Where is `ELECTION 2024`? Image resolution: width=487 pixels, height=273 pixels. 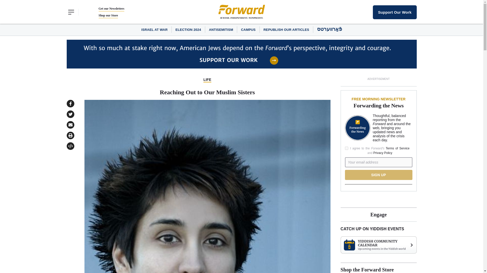
ELECTION 2024 is located at coordinates (188, 30).